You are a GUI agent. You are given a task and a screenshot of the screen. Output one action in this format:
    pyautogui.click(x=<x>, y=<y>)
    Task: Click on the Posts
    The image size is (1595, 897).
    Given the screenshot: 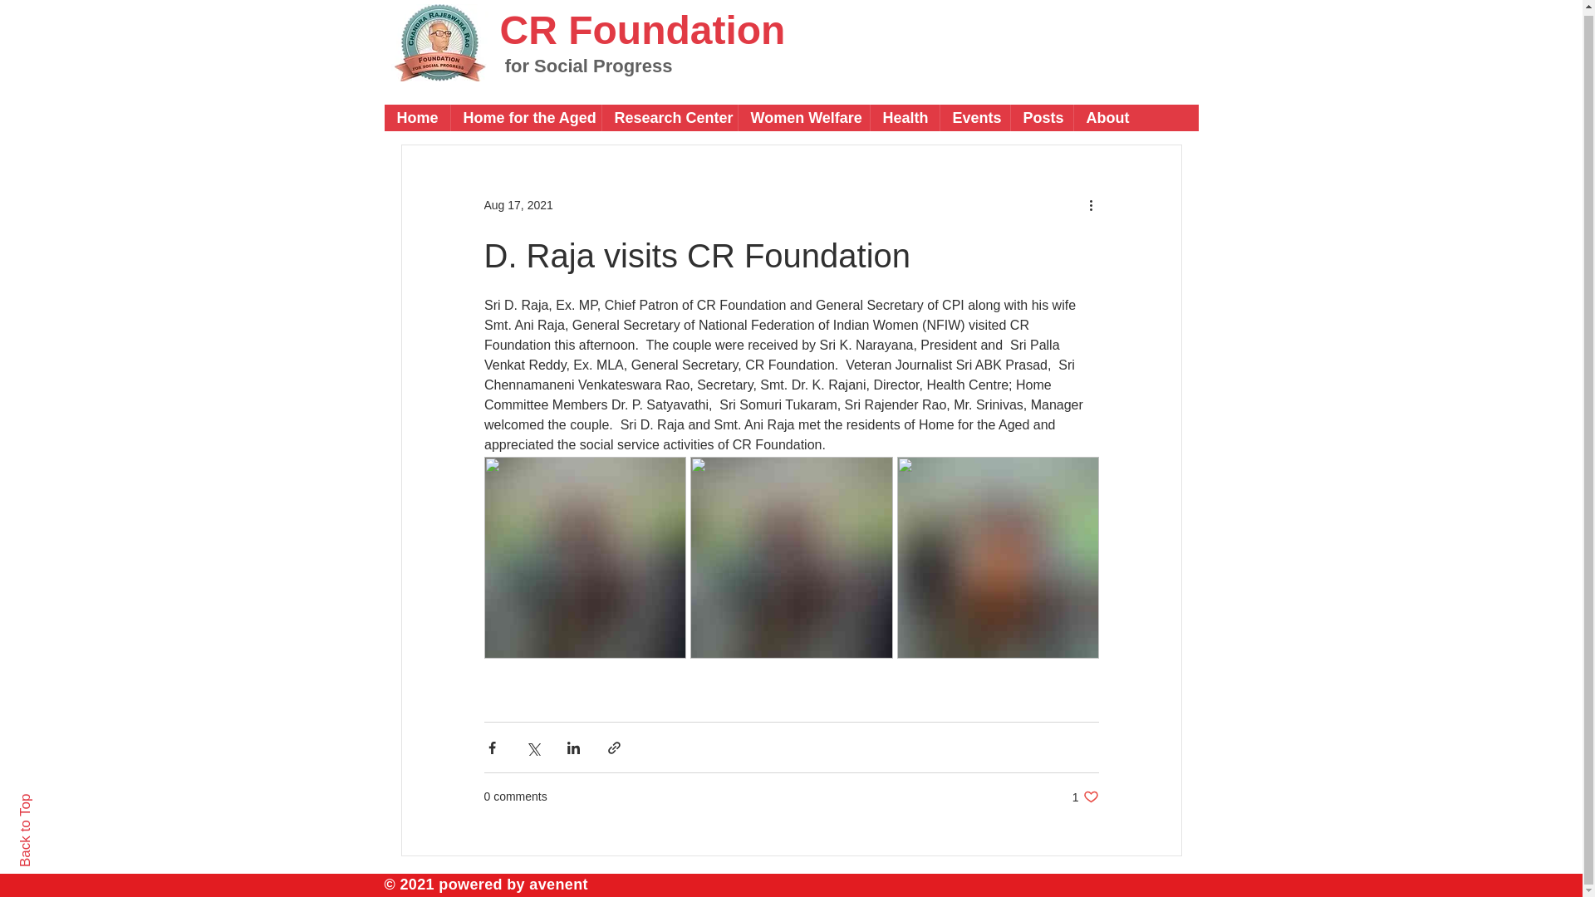 What is the action you would take?
    pyautogui.click(x=1042, y=115)
    